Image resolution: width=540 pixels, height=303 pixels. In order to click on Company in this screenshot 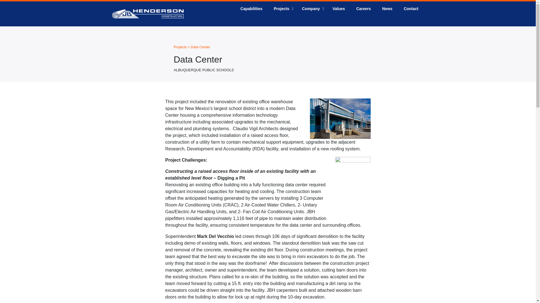, I will do `click(180, 47)`.